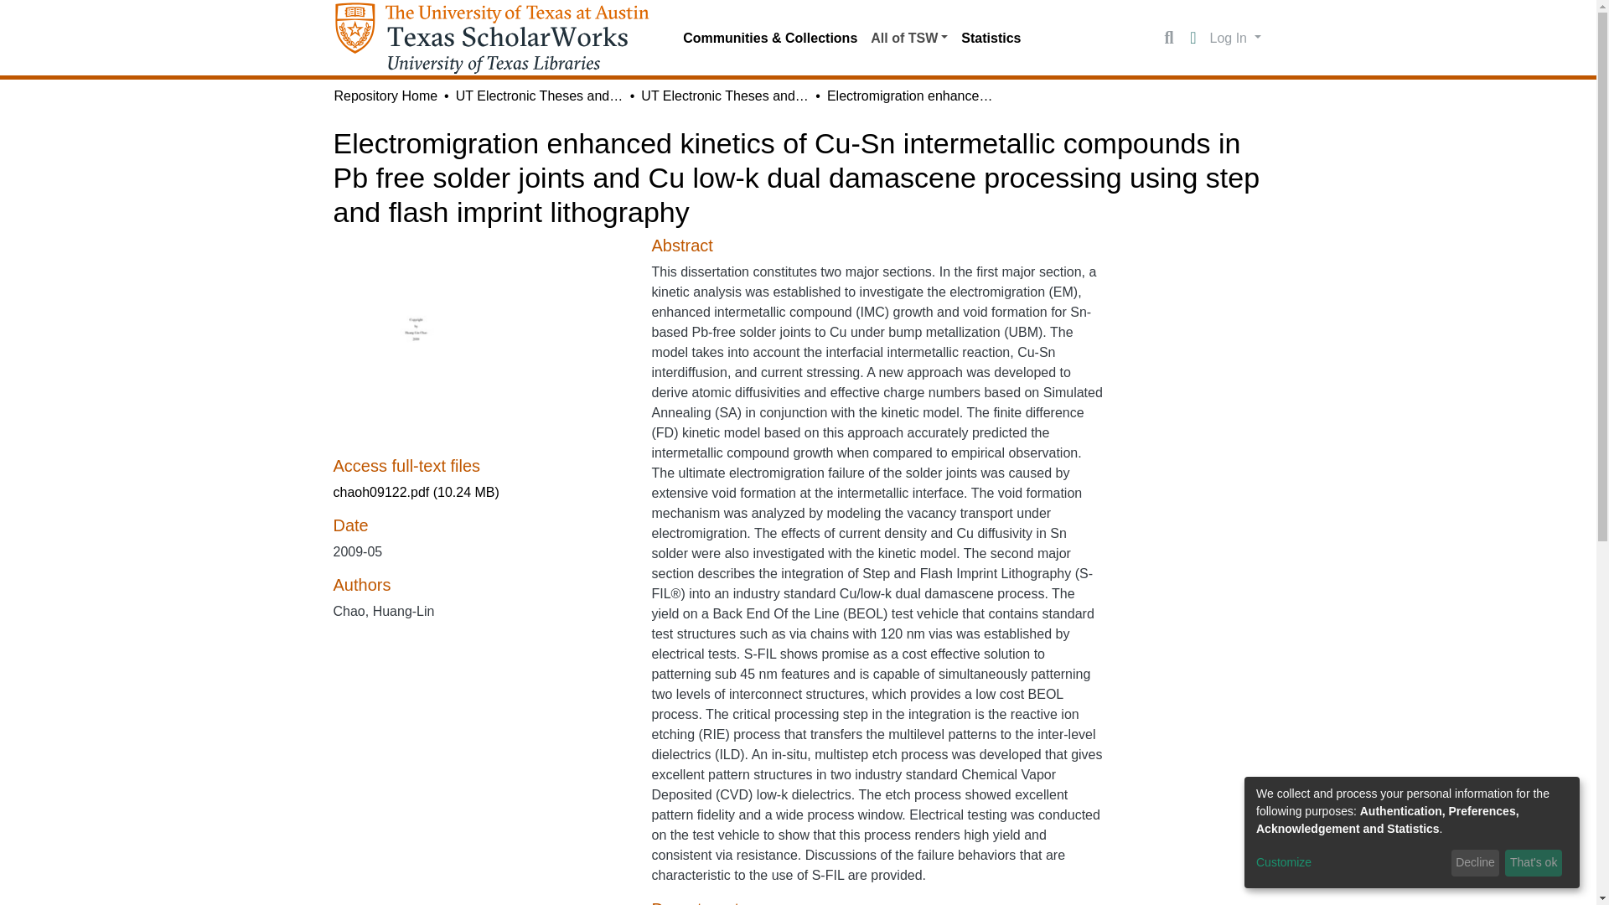 Image resolution: width=1609 pixels, height=905 pixels. I want to click on Statistics, so click(991, 38).